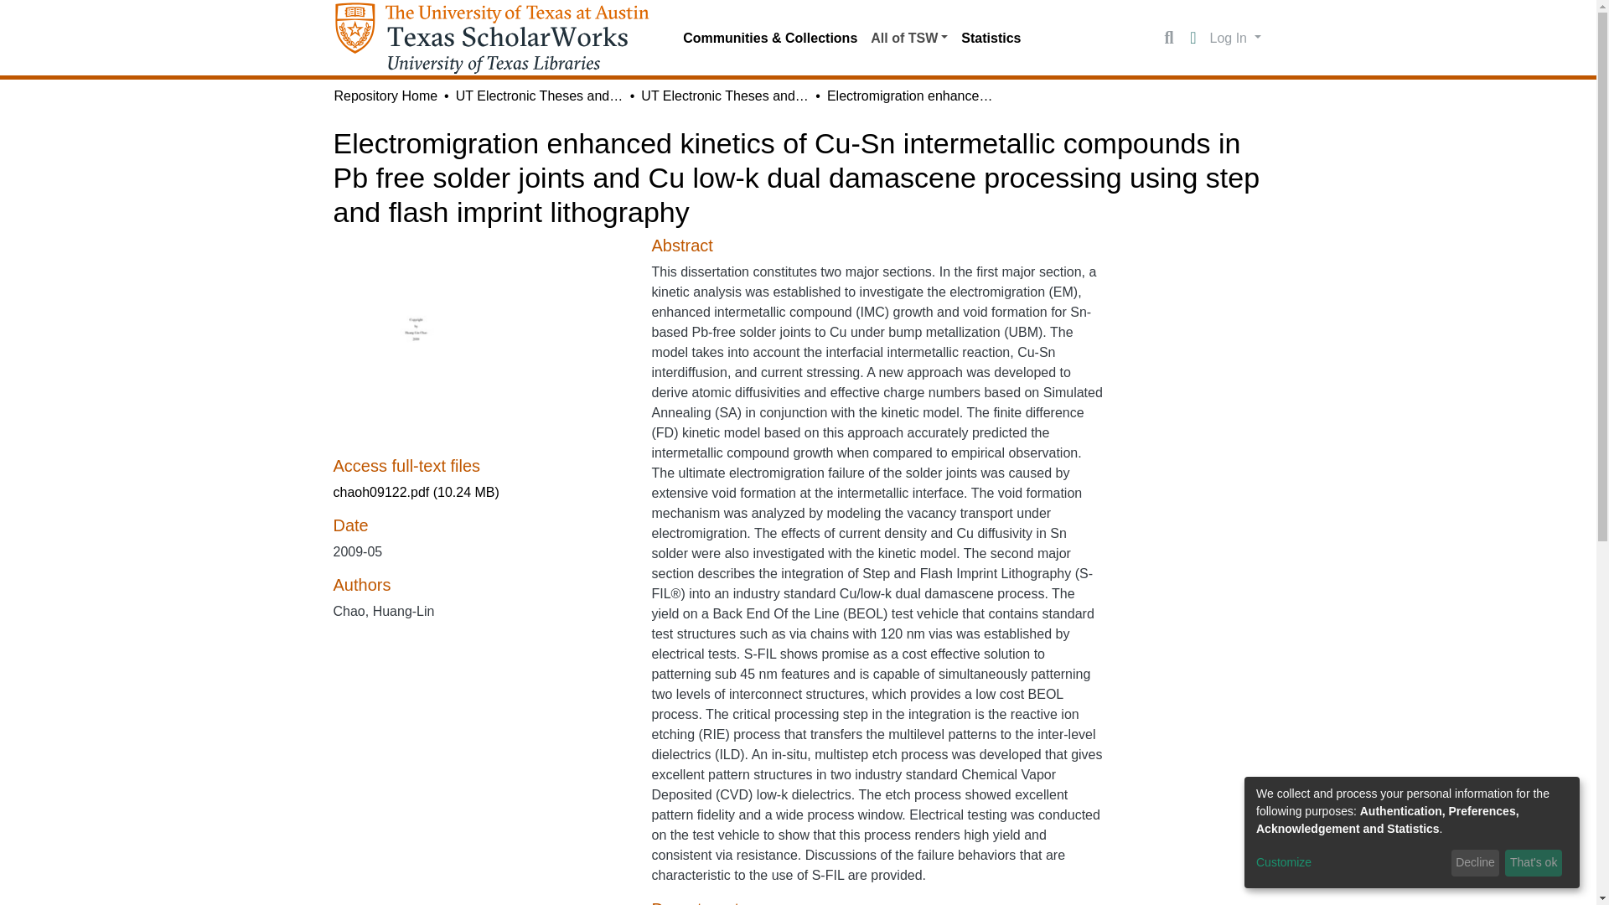 Image resolution: width=1609 pixels, height=905 pixels. I want to click on Statistics, so click(991, 38).